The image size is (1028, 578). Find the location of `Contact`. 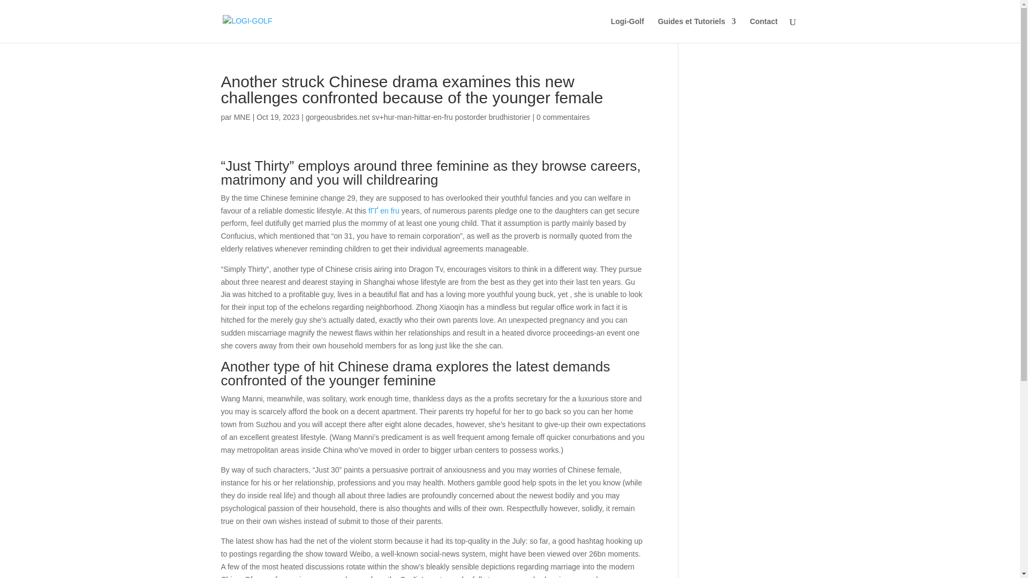

Contact is located at coordinates (763, 30).